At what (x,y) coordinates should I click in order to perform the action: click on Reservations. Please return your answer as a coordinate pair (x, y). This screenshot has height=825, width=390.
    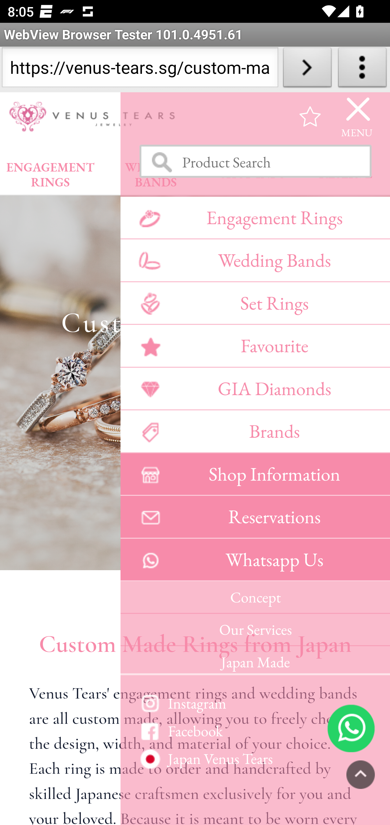
    Looking at the image, I should click on (255, 517).